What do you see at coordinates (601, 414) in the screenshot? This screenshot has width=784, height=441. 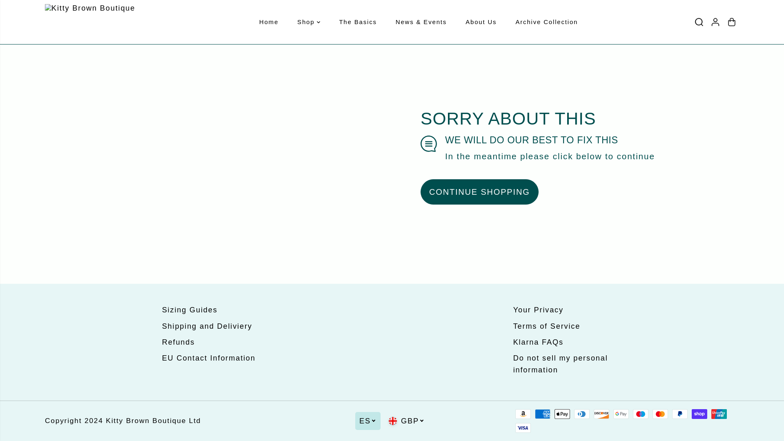 I see `Discover` at bounding box center [601, 414].